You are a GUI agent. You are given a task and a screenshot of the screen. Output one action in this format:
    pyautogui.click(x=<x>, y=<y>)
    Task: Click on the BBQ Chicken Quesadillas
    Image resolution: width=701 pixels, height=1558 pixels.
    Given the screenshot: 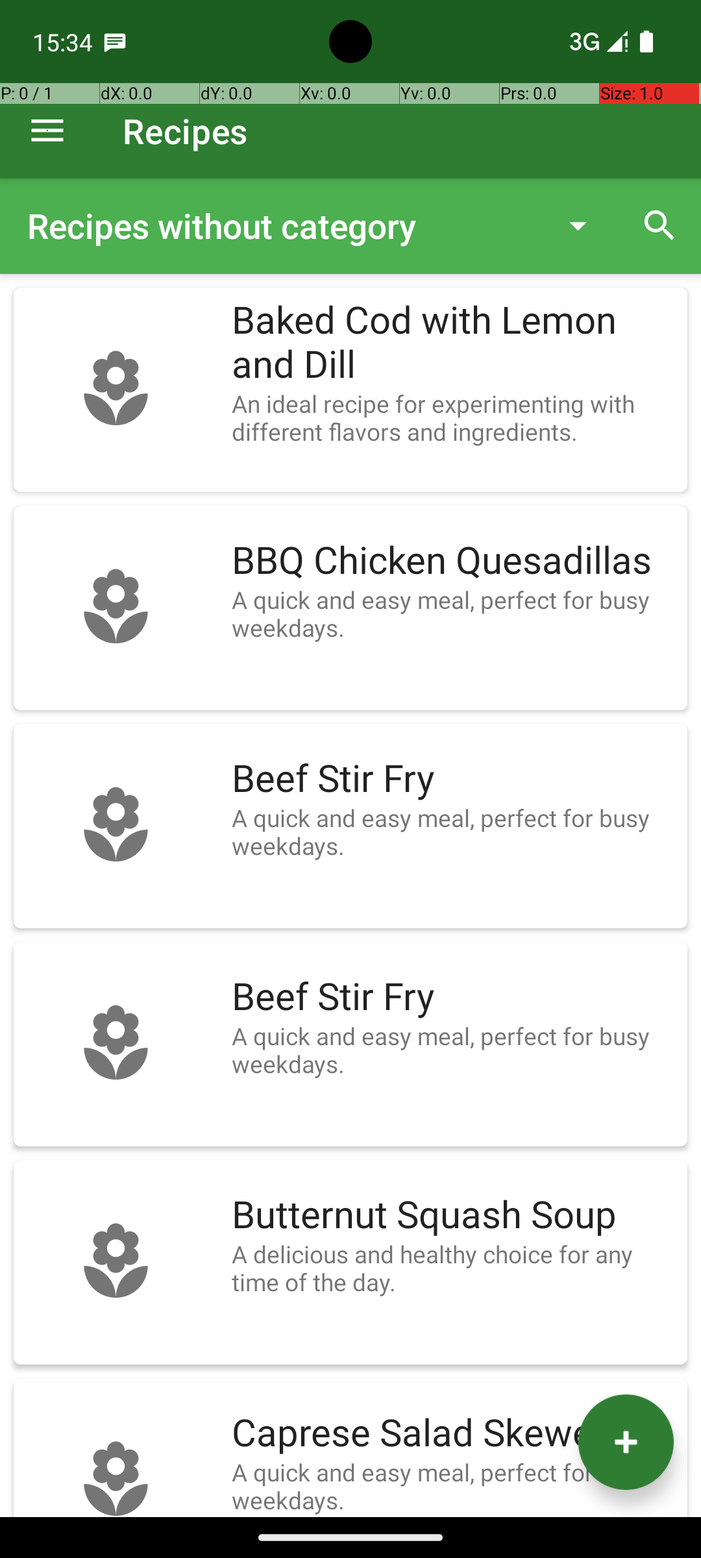 What is the action you would take?
    pyautogui.click(x=453, y=561)
    